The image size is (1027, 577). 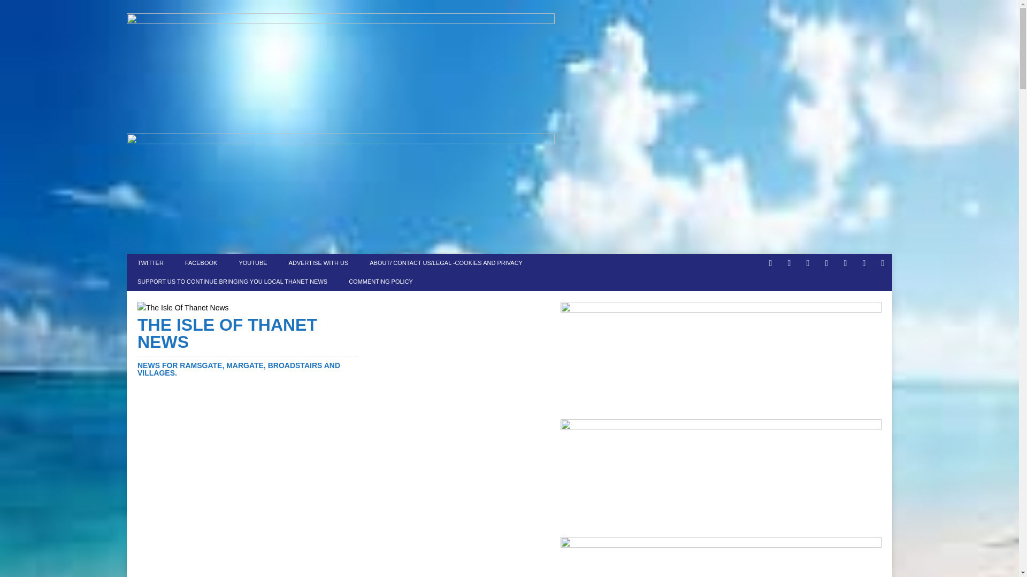 I want to click on The Isle Of Thanet News, so click(x=248, y=346).